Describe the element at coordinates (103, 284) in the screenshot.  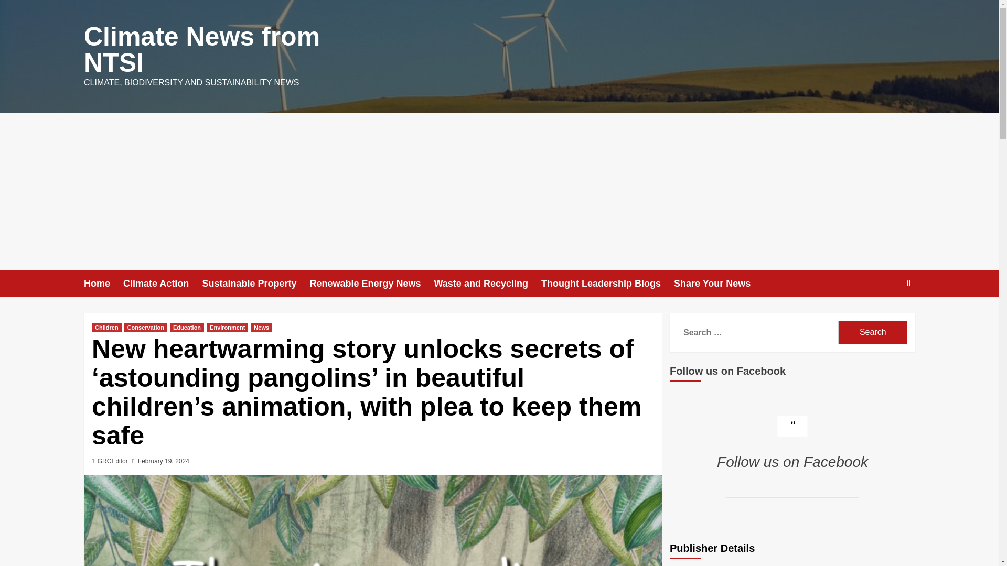
I see `Home` at that location.